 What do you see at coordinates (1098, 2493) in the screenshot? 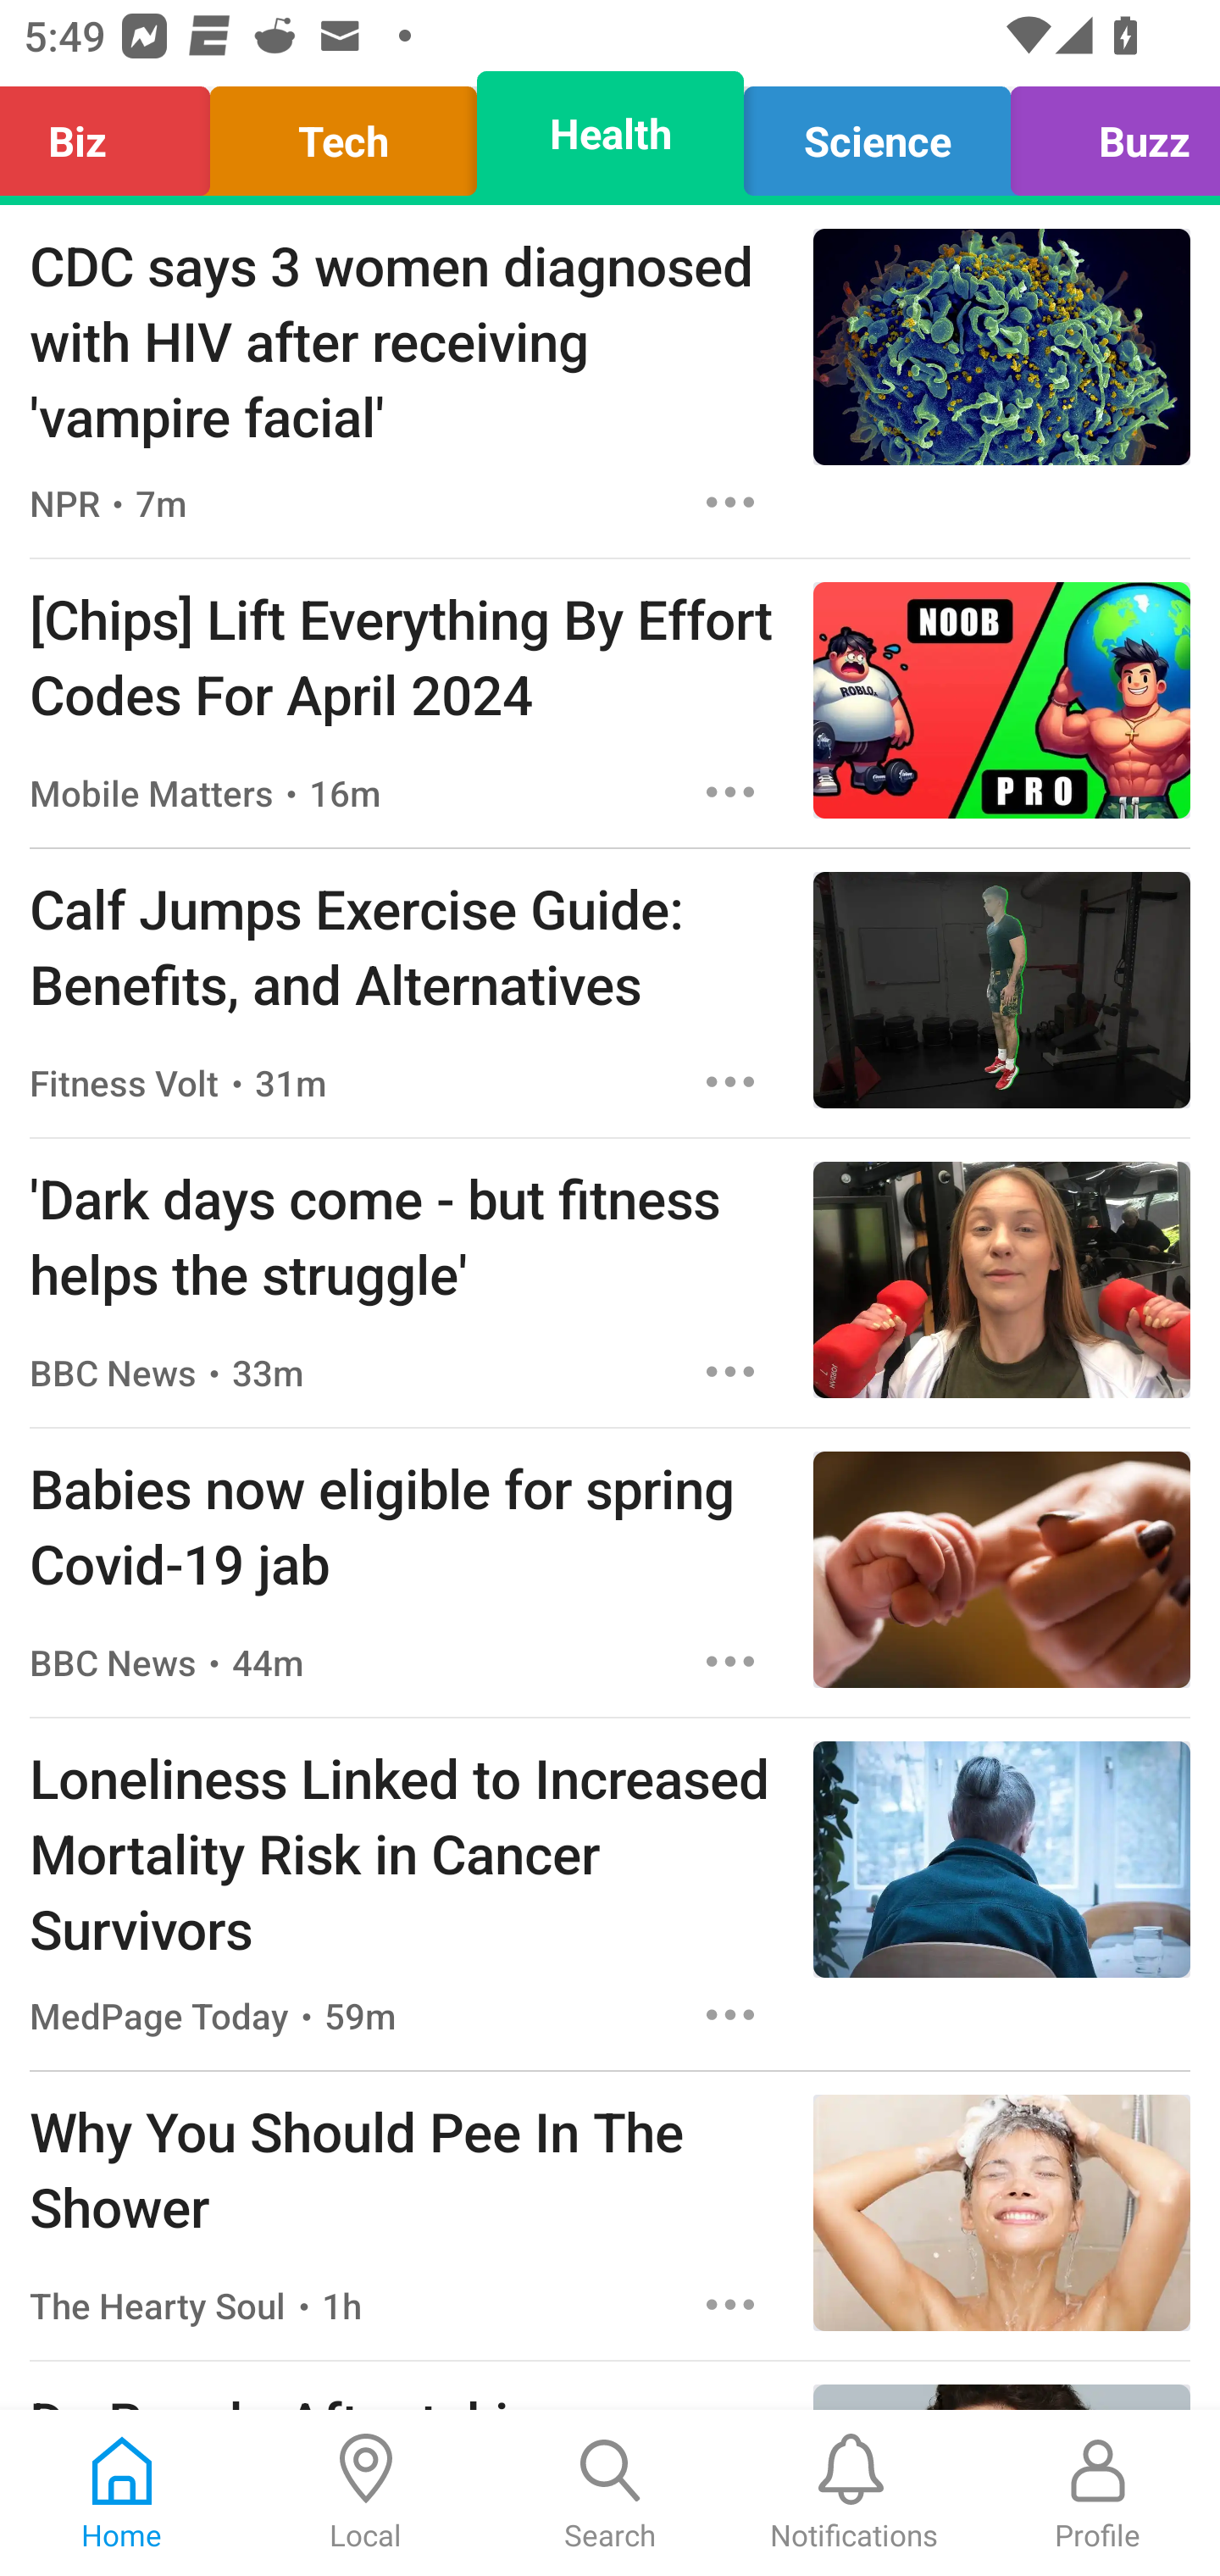
I see `Profile` at bounding box center [1098, 2493].